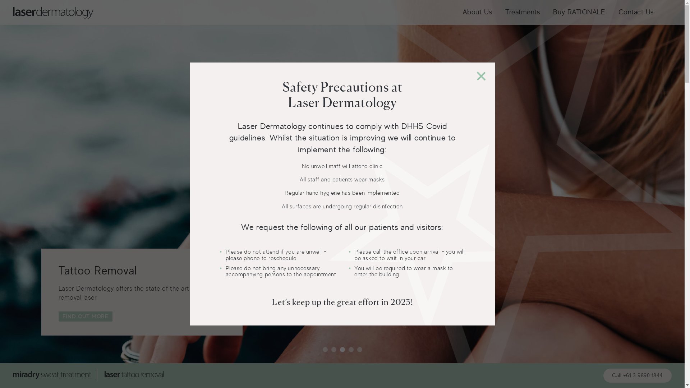 Image resolution: width=690 pixels, height=388 pixels. What do you see at coordinates (579, 12) in the screenshot?
I see `Buy RATIONALE` at bounding box center [579, 12].